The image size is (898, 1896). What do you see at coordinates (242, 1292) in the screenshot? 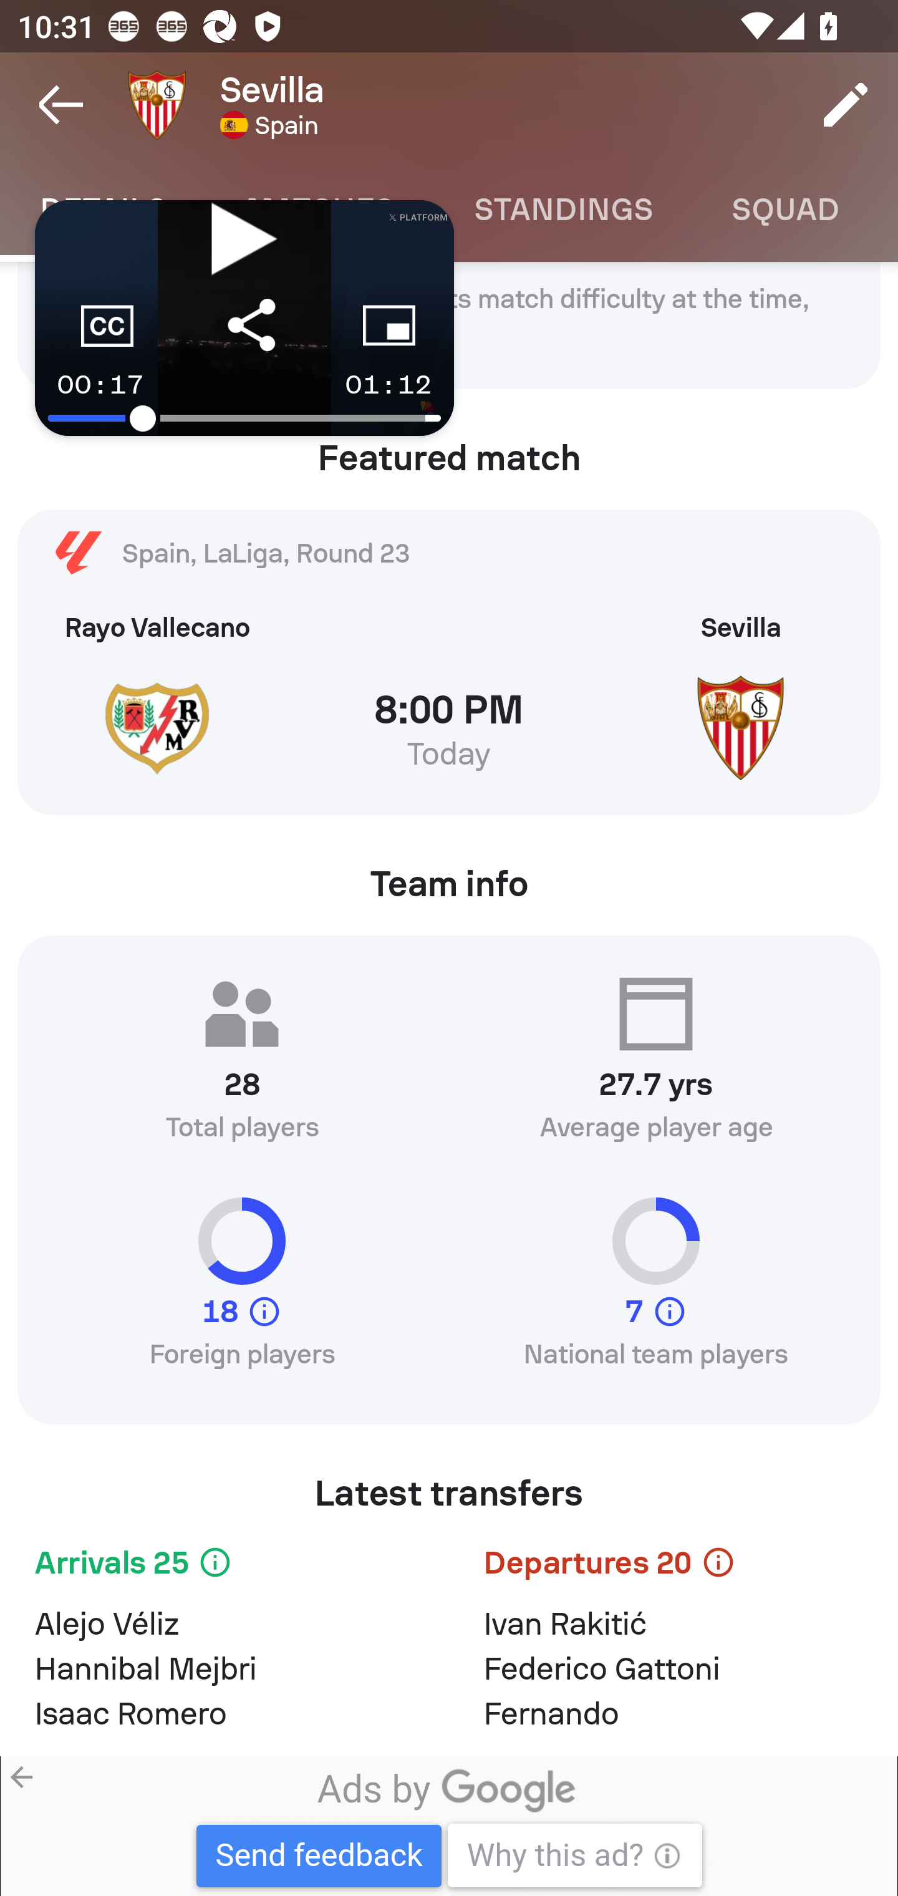
I see `18 Foreign players` at bounding box center [242, 1292].